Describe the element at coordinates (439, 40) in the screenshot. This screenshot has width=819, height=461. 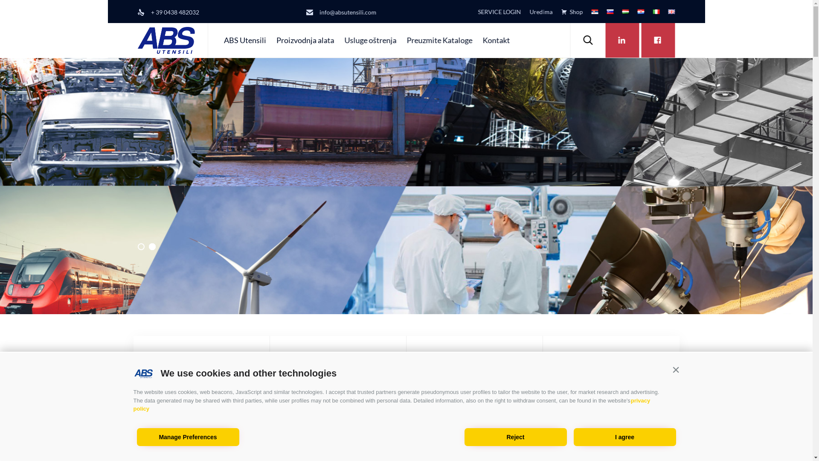
I see `Preuzmite Kataloge` at that location.